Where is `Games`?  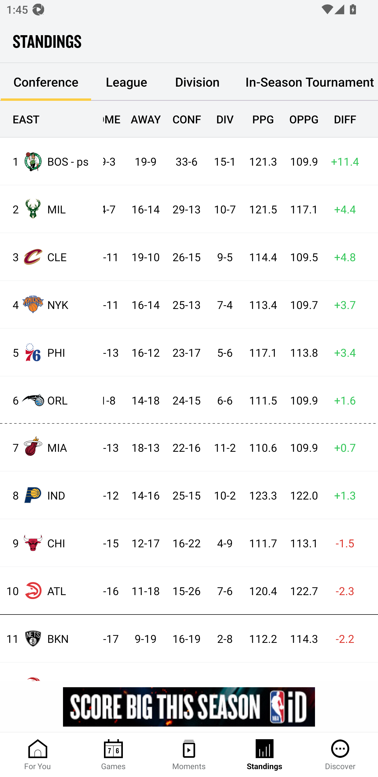 Games is located at coordinates (113, 755).